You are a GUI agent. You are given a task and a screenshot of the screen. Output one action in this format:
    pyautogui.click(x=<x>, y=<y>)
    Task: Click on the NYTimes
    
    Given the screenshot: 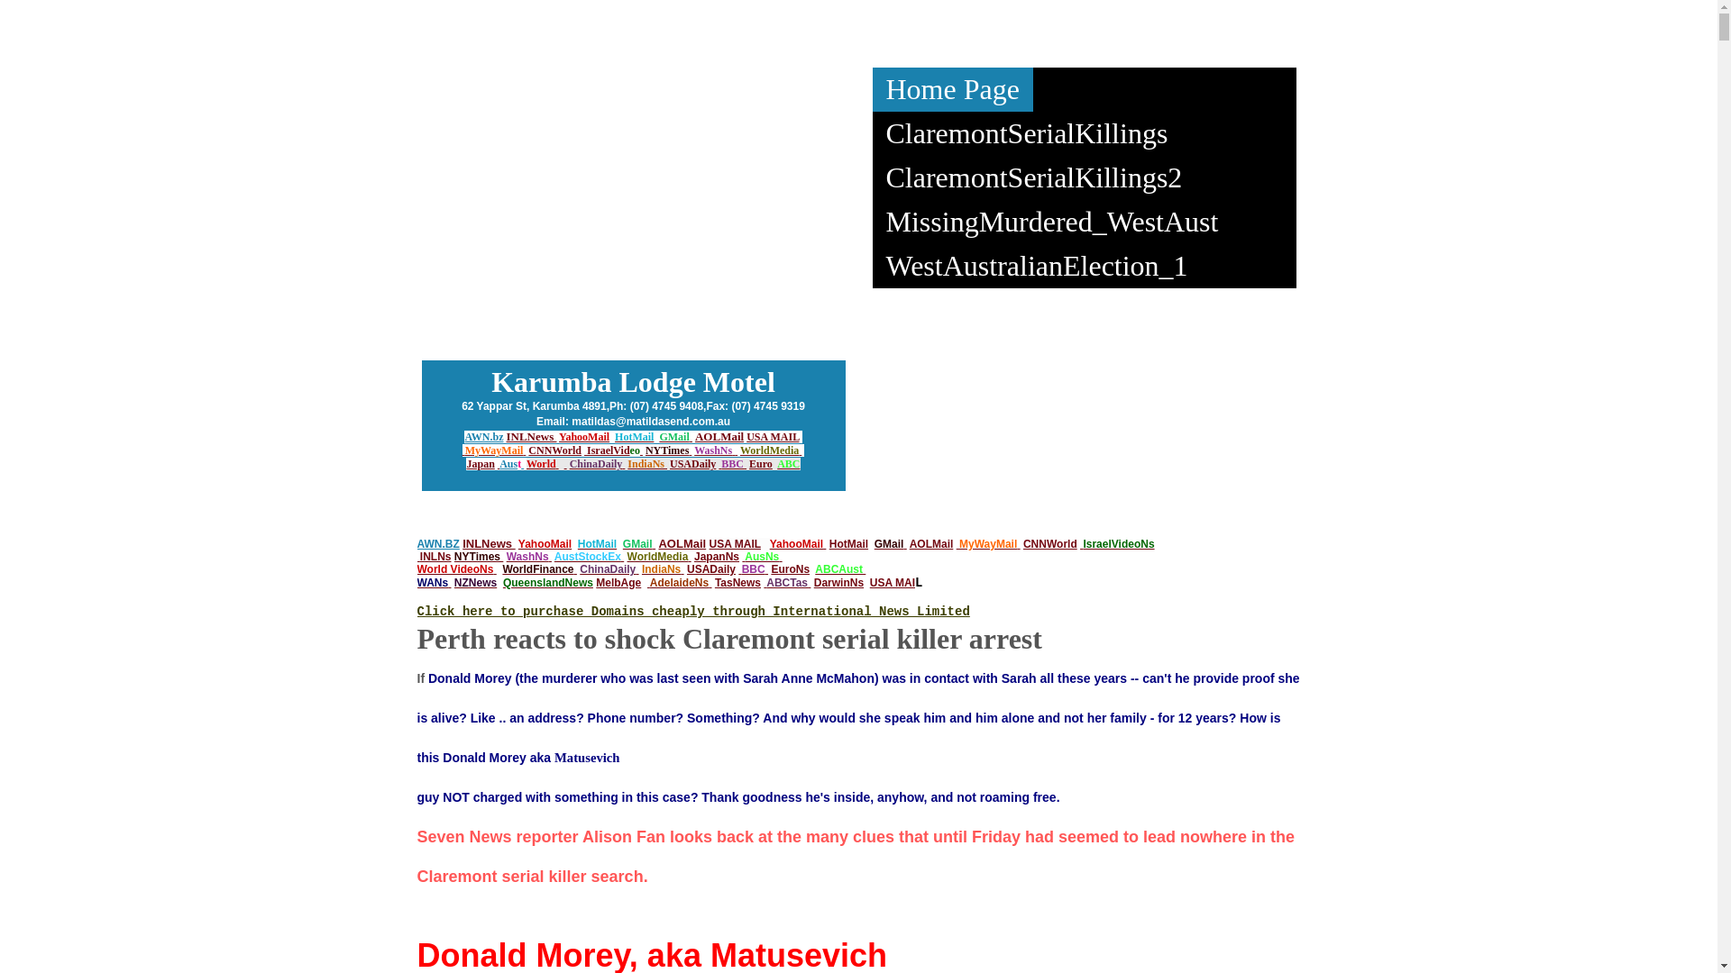 What is the action you would take?
    pyautogui.click(x=478, y=557)
    